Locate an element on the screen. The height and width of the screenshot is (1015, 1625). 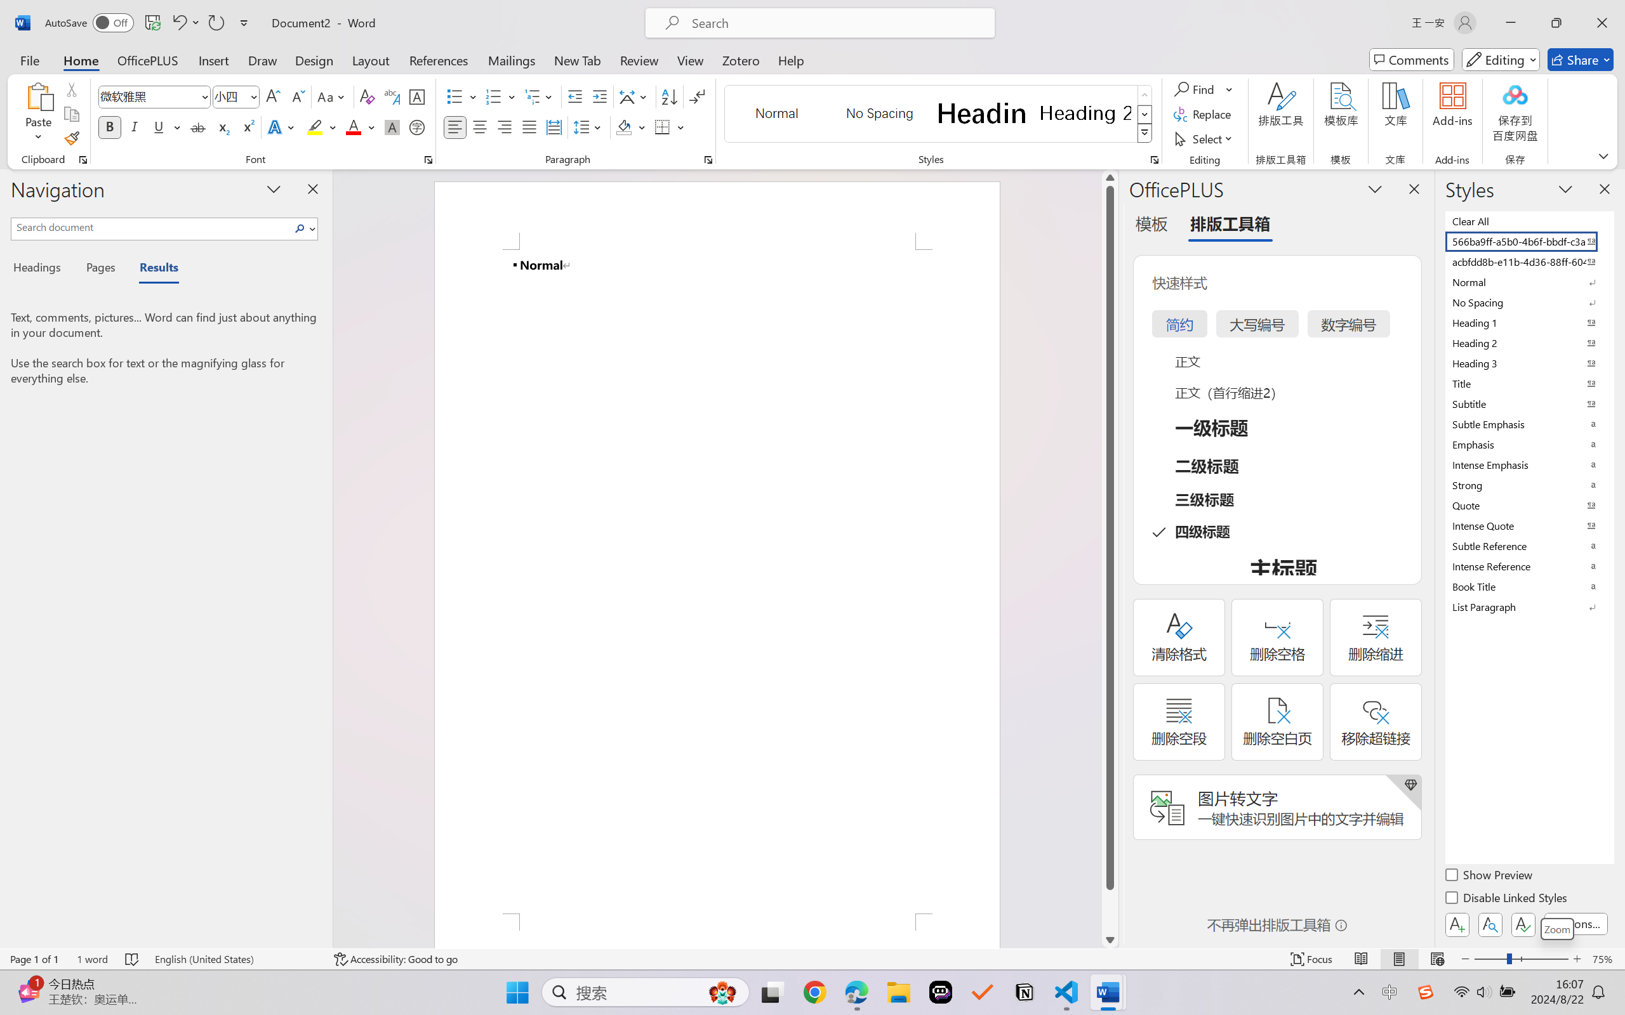
Web Layout is located at coordinates (1437, 959).